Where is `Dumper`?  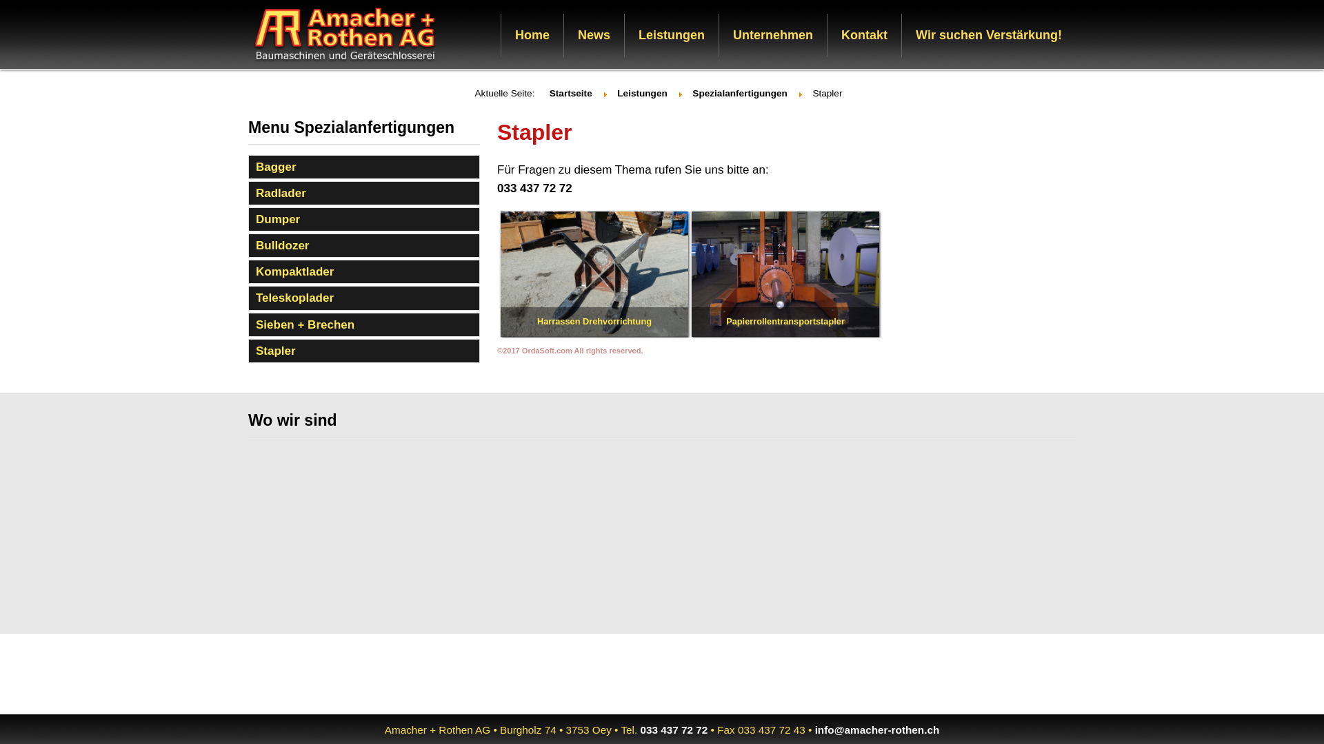
Dumper is located at coordinates (364, 219).